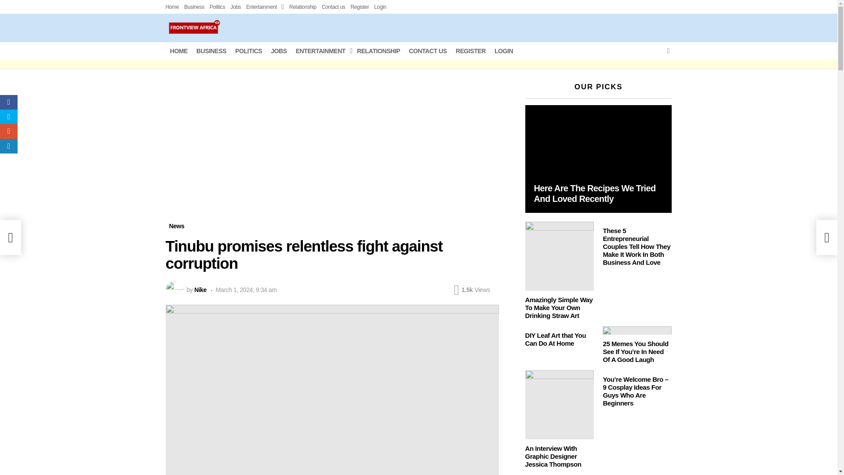  What do you see at coordinates (360, 7) in the screenshot?
I see `Register` at bounding box center [360, 7].